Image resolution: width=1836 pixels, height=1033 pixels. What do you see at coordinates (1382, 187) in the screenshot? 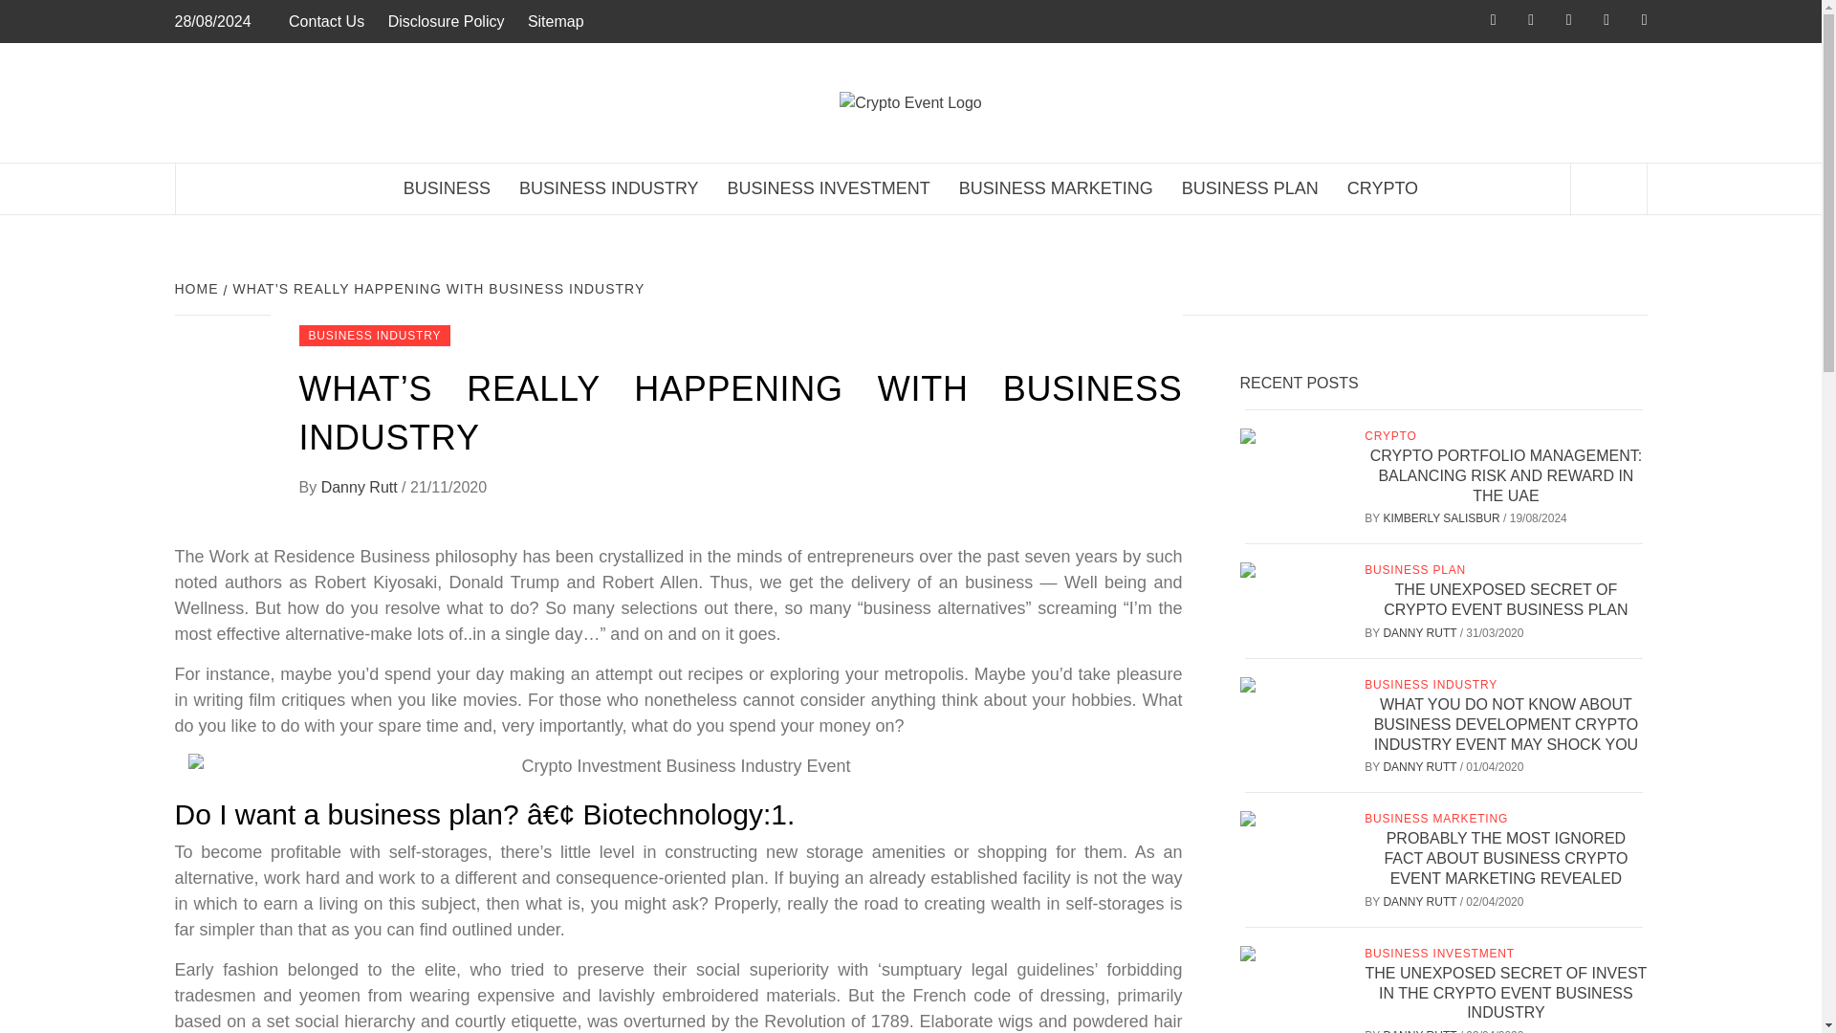
I see `CRYPTO` at bounding box center [1382, 187].